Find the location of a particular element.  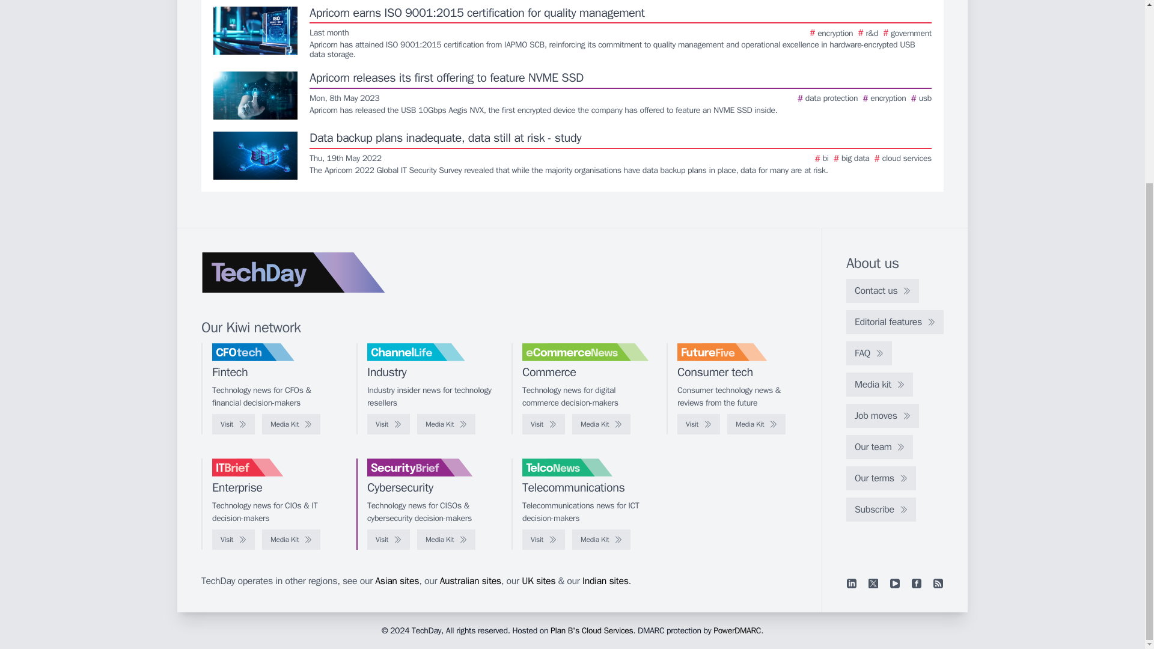

Visit is located at coordinates (233, 540).